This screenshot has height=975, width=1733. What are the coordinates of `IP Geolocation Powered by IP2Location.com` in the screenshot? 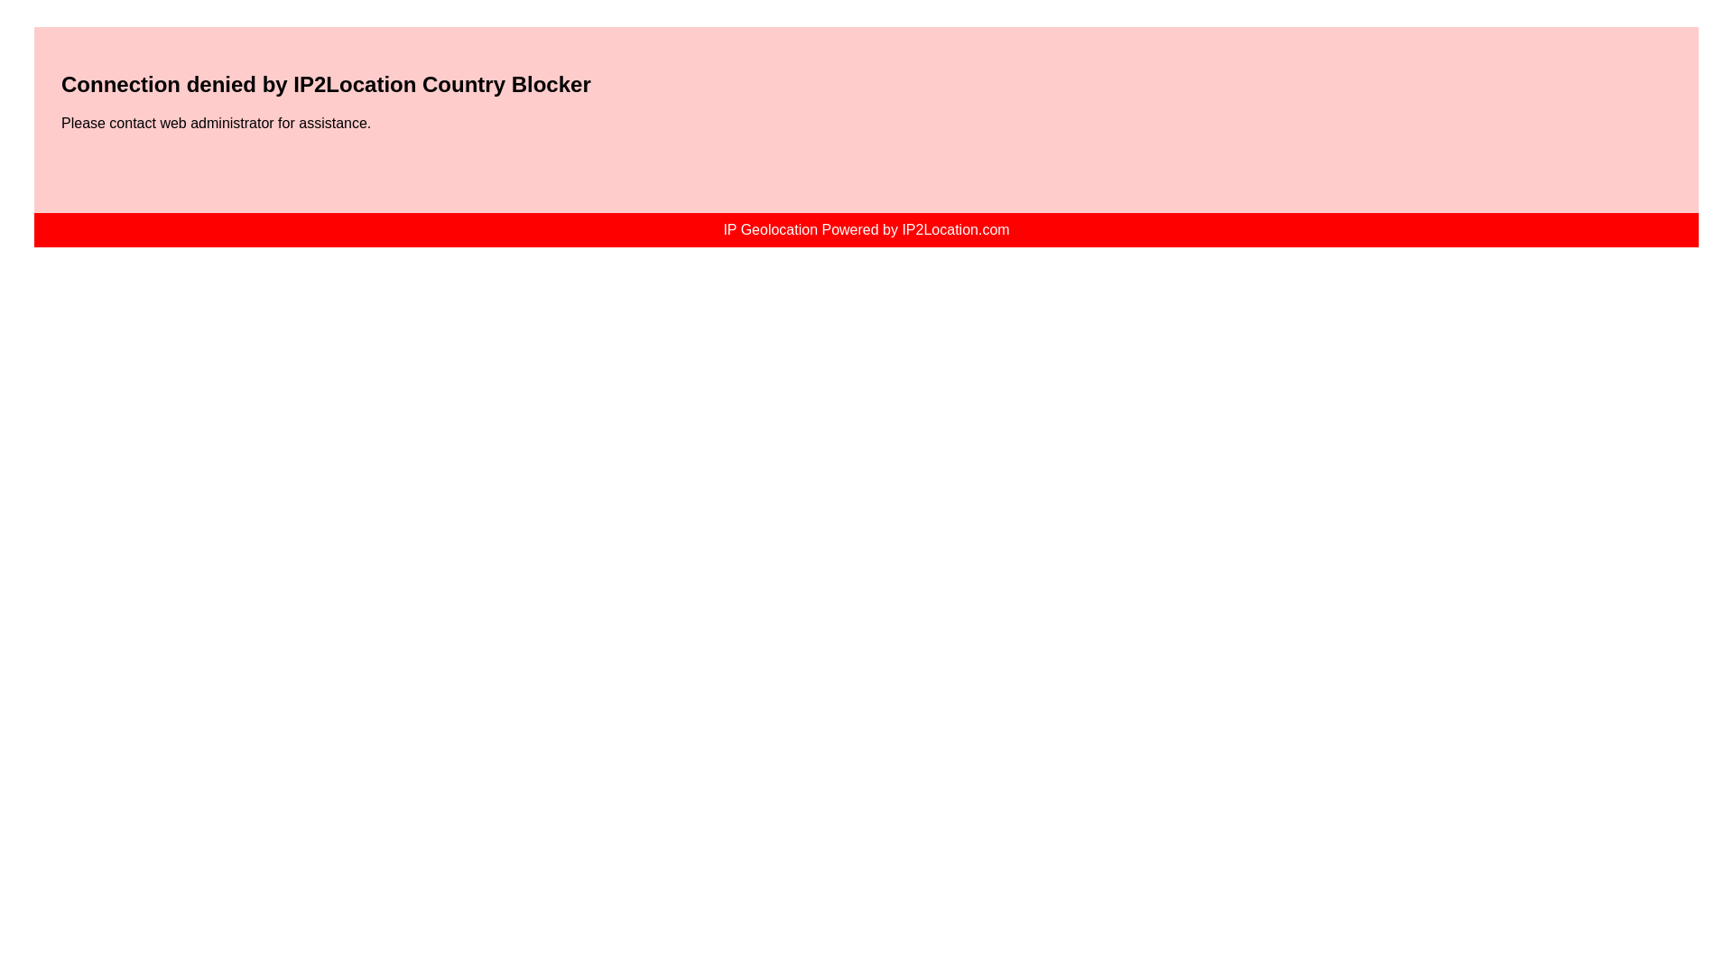 It's located at (865, 229).